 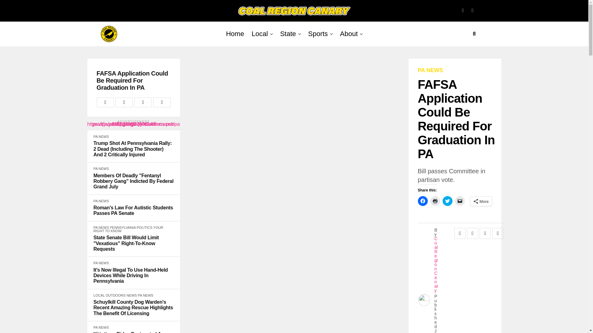 I want to click on Tweet This Post, so click(x=124, y=102).